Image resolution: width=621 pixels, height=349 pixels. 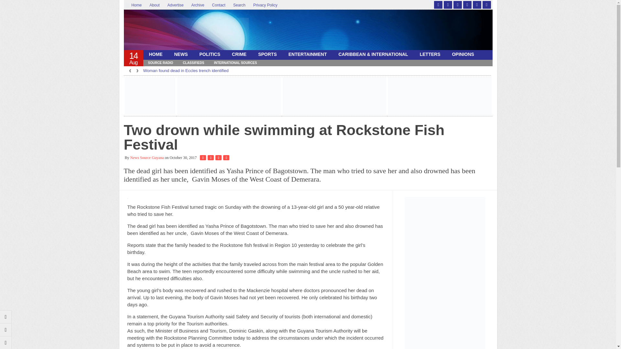 What do you see at coordinates (186, 32) in the screenshot?
I see `News Source Guyana` at bounding box center [186, 32].